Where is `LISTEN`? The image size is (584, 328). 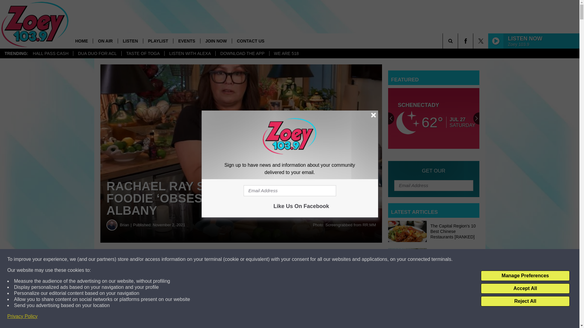
LISTEN is located at coordinates (130, 41).